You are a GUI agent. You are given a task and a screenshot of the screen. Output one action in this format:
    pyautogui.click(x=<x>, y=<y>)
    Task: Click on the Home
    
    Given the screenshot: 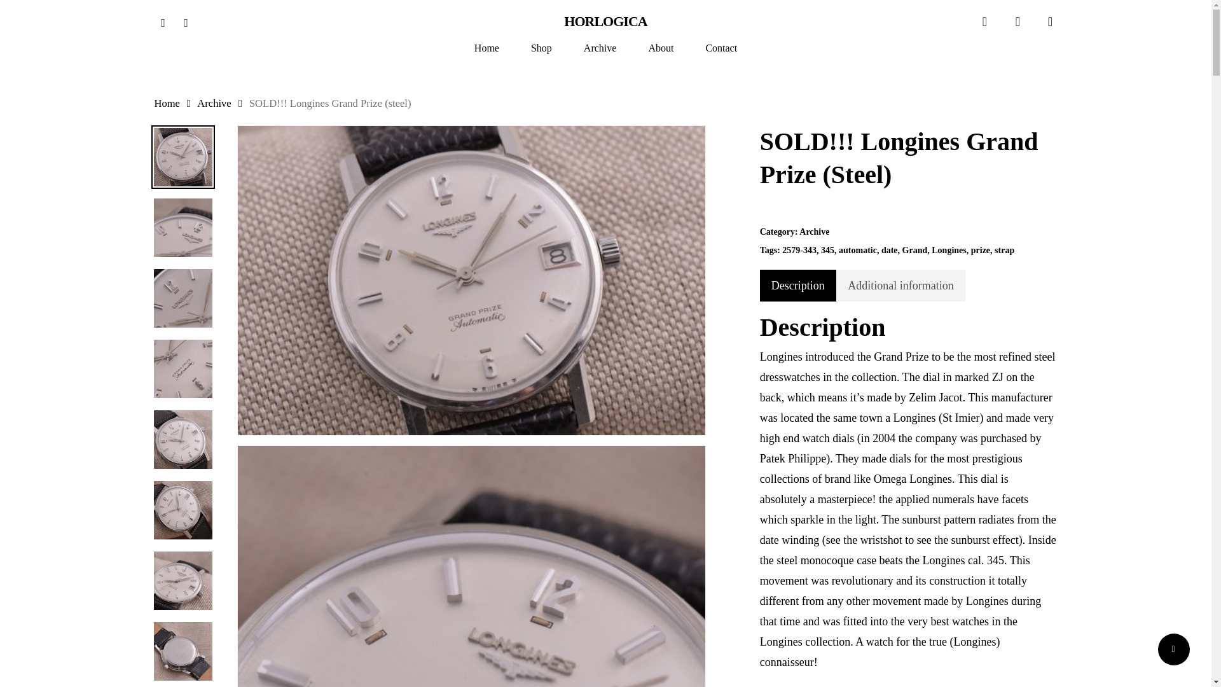 What is the action you would take?
    pyautogui.click(x=487, y=48)
    